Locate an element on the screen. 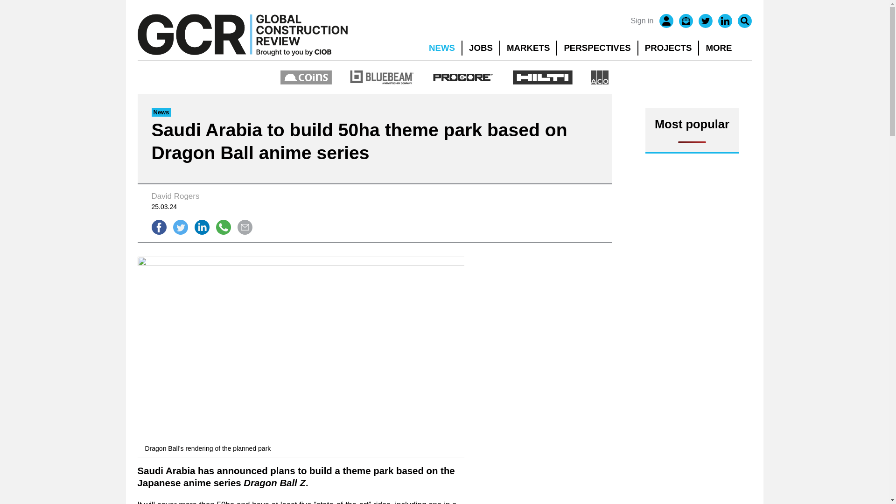 Image resolution: width=896 pixels, height=504 pixels. PROJECTS is located at coordinates (668, 48).